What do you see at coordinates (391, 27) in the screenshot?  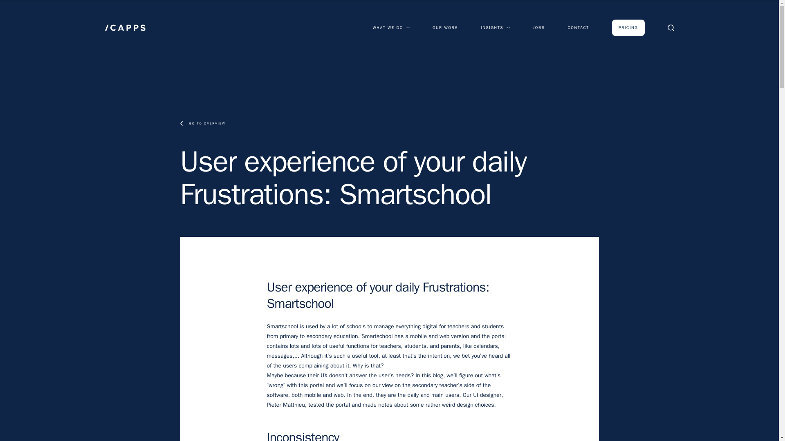 I see `WHAT WE DO` at bounding box center [391, 27].